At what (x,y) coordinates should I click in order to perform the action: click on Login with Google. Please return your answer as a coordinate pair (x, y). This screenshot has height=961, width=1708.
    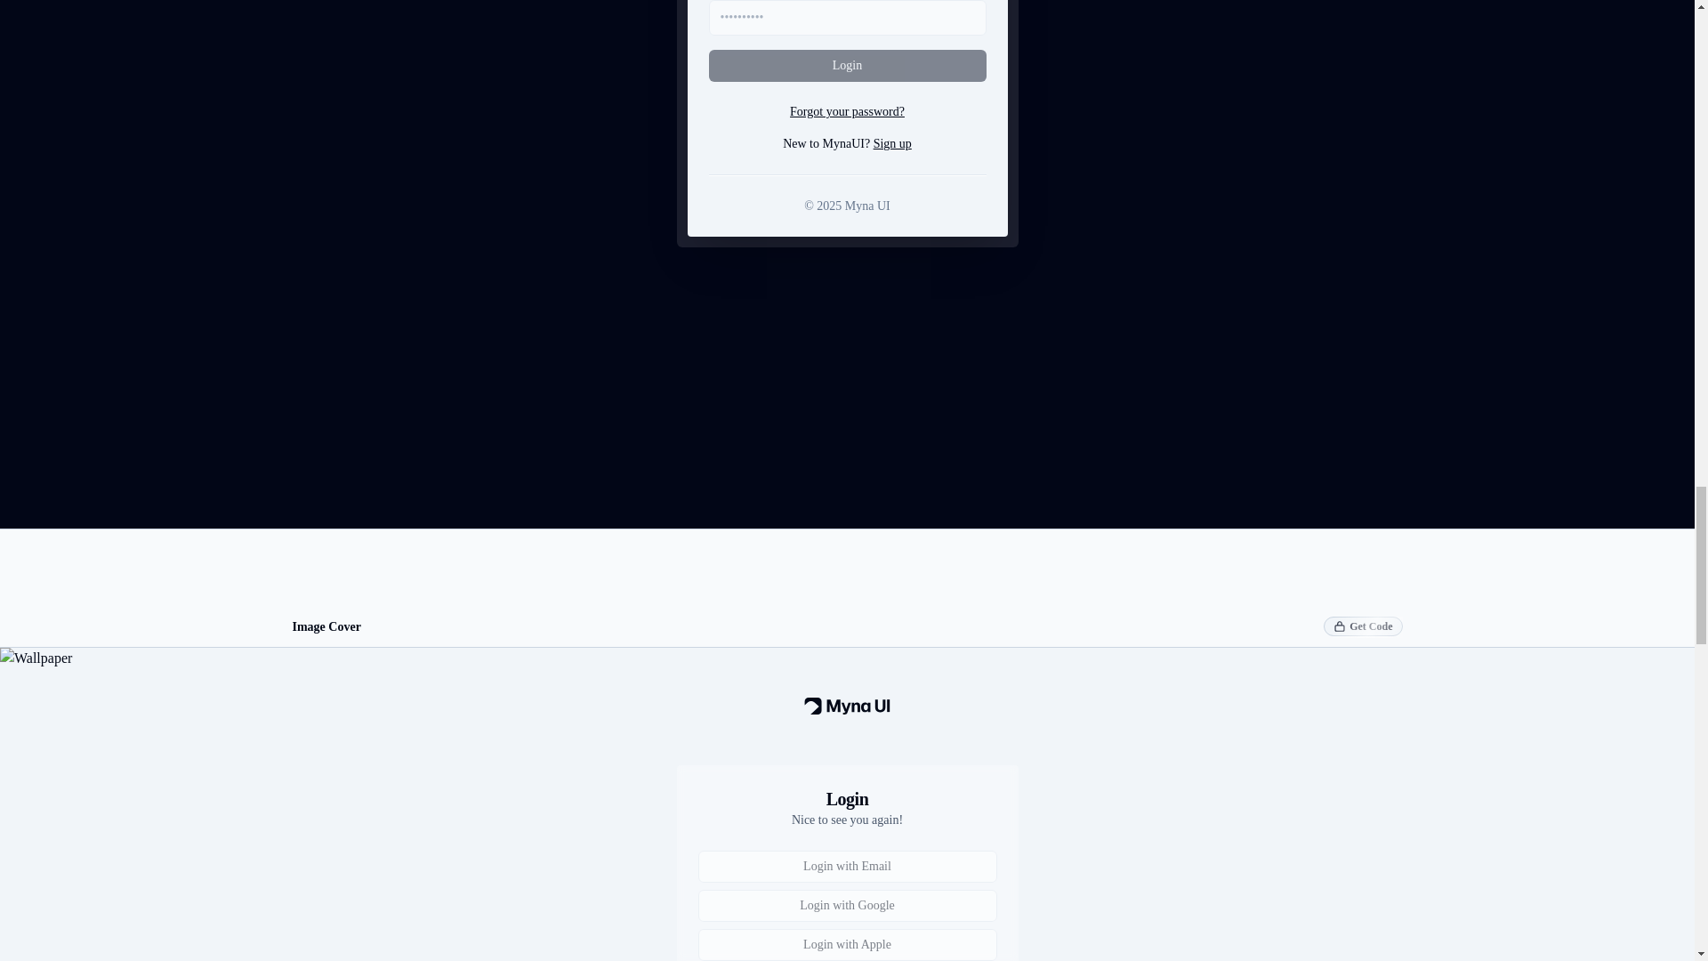
    Looking at the image, I should click on (846, 906).